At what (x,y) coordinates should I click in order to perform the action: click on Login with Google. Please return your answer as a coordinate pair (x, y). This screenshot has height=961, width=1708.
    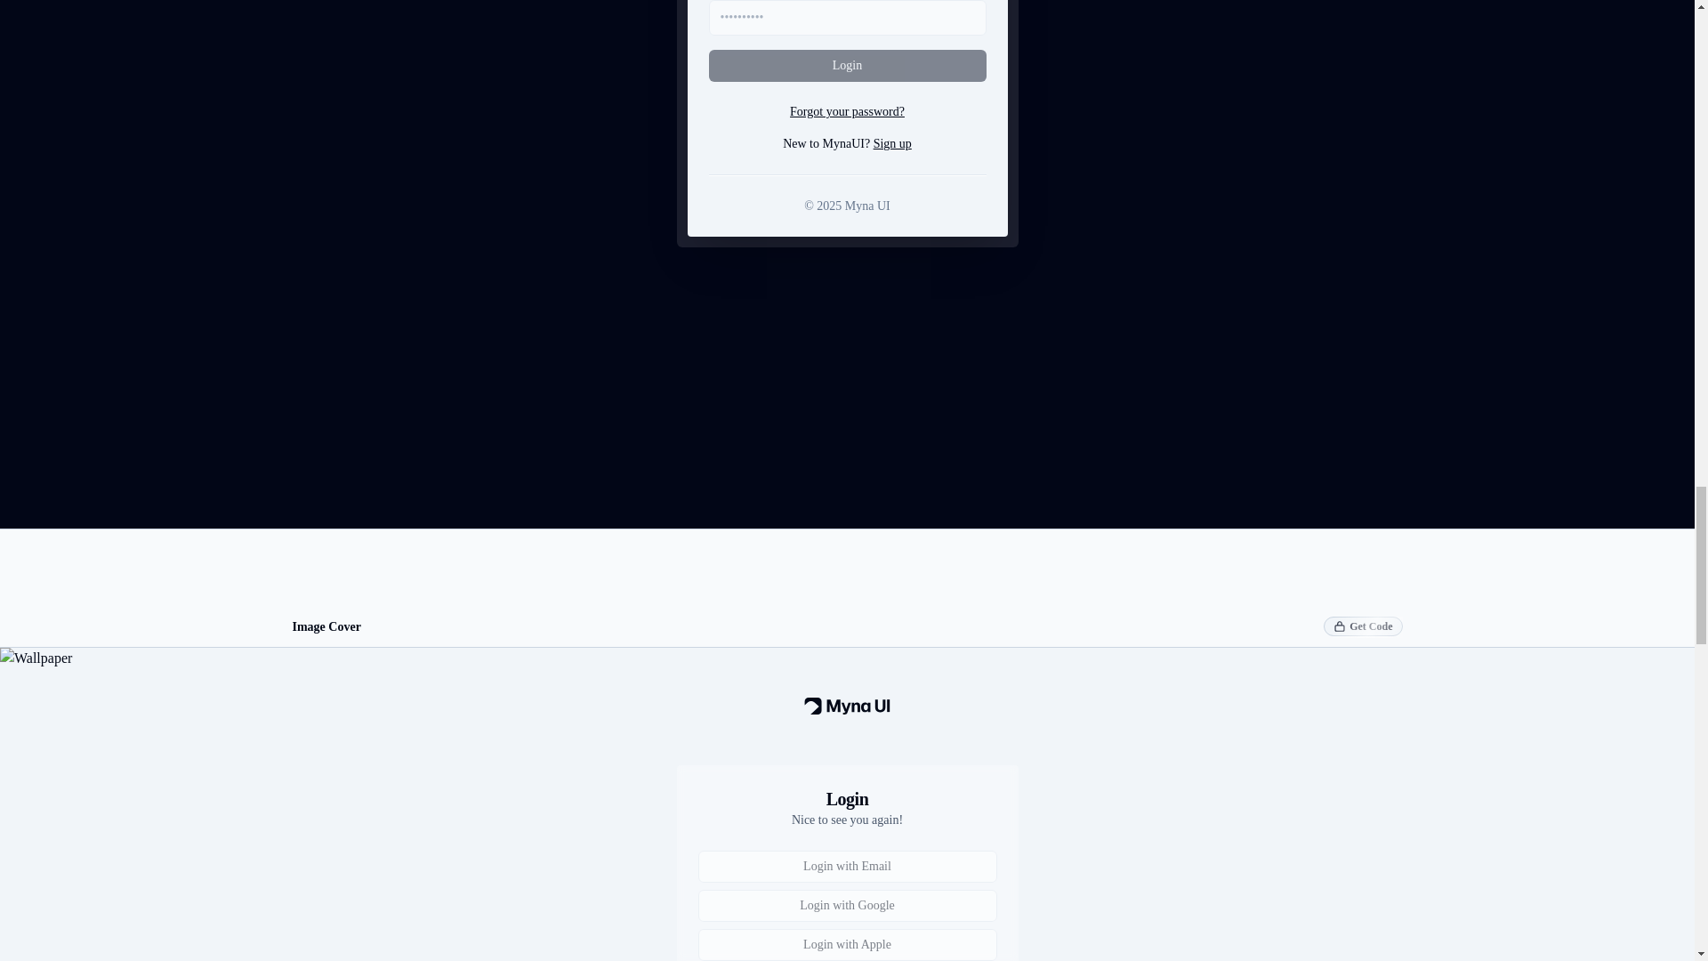
    Looking at the image, I should click on (846, 906).